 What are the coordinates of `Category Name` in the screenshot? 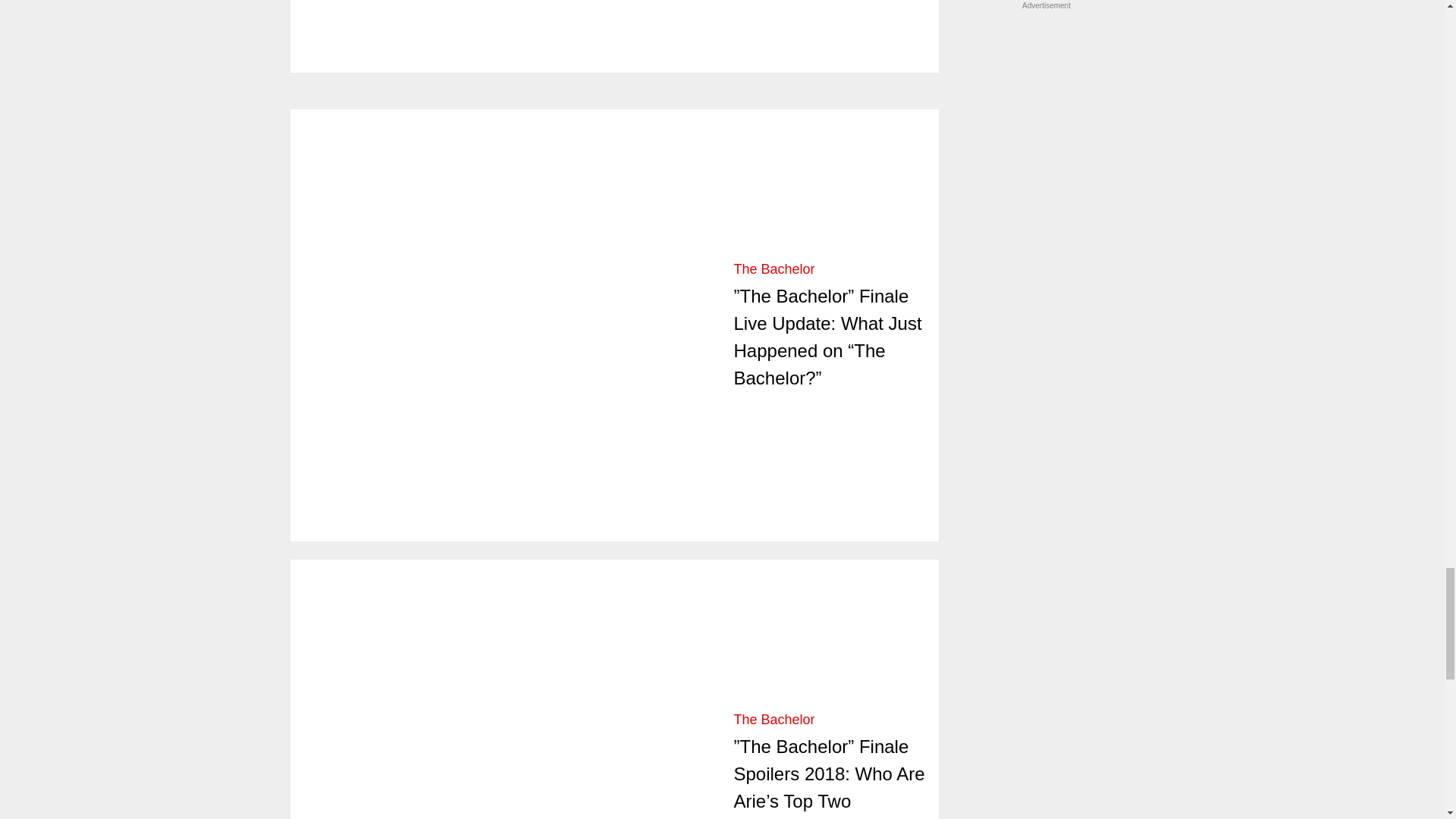 It's located at (774, 719).